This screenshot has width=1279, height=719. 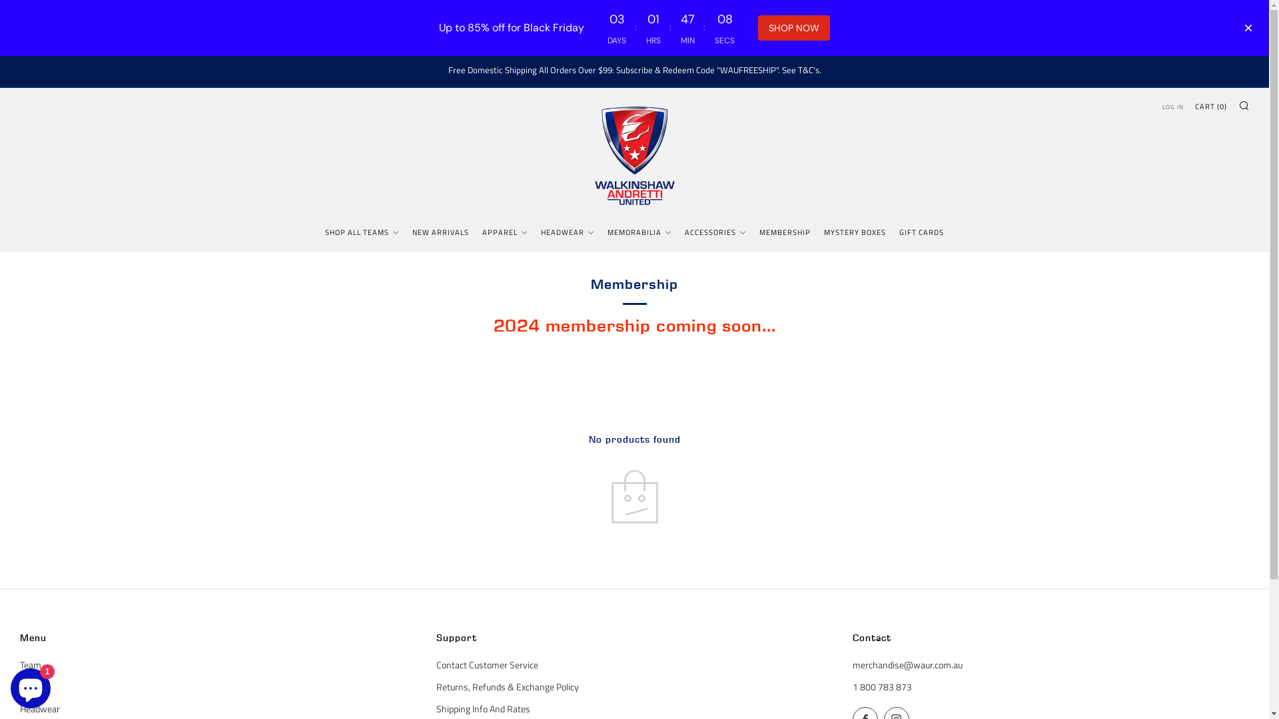 What do you see at coordinates (1173, 107) in the screenshot?
I see `LOG IN` at bounding box center [1173, 107].